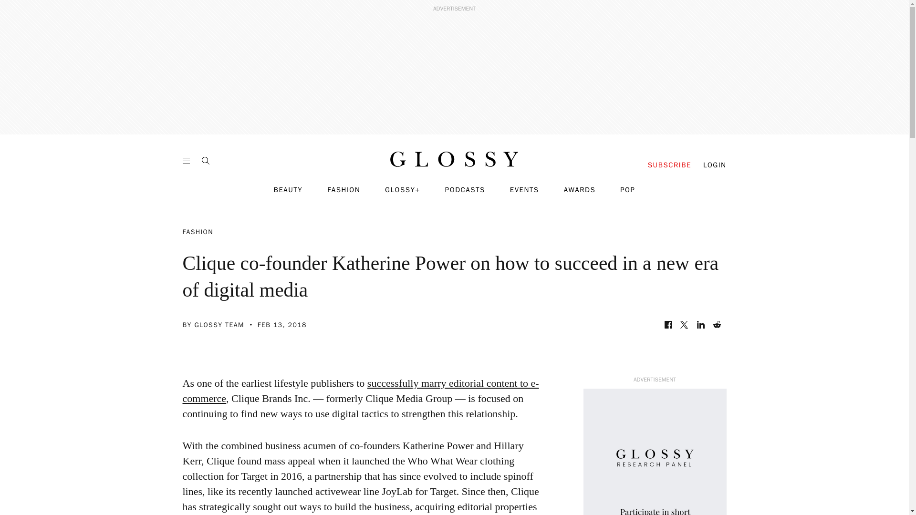 This screenshot has height=515, width=916. What do you see at coordinates (580, 190) in the screenshot?
I see `AWARDS` at bounding box center [580, 190].